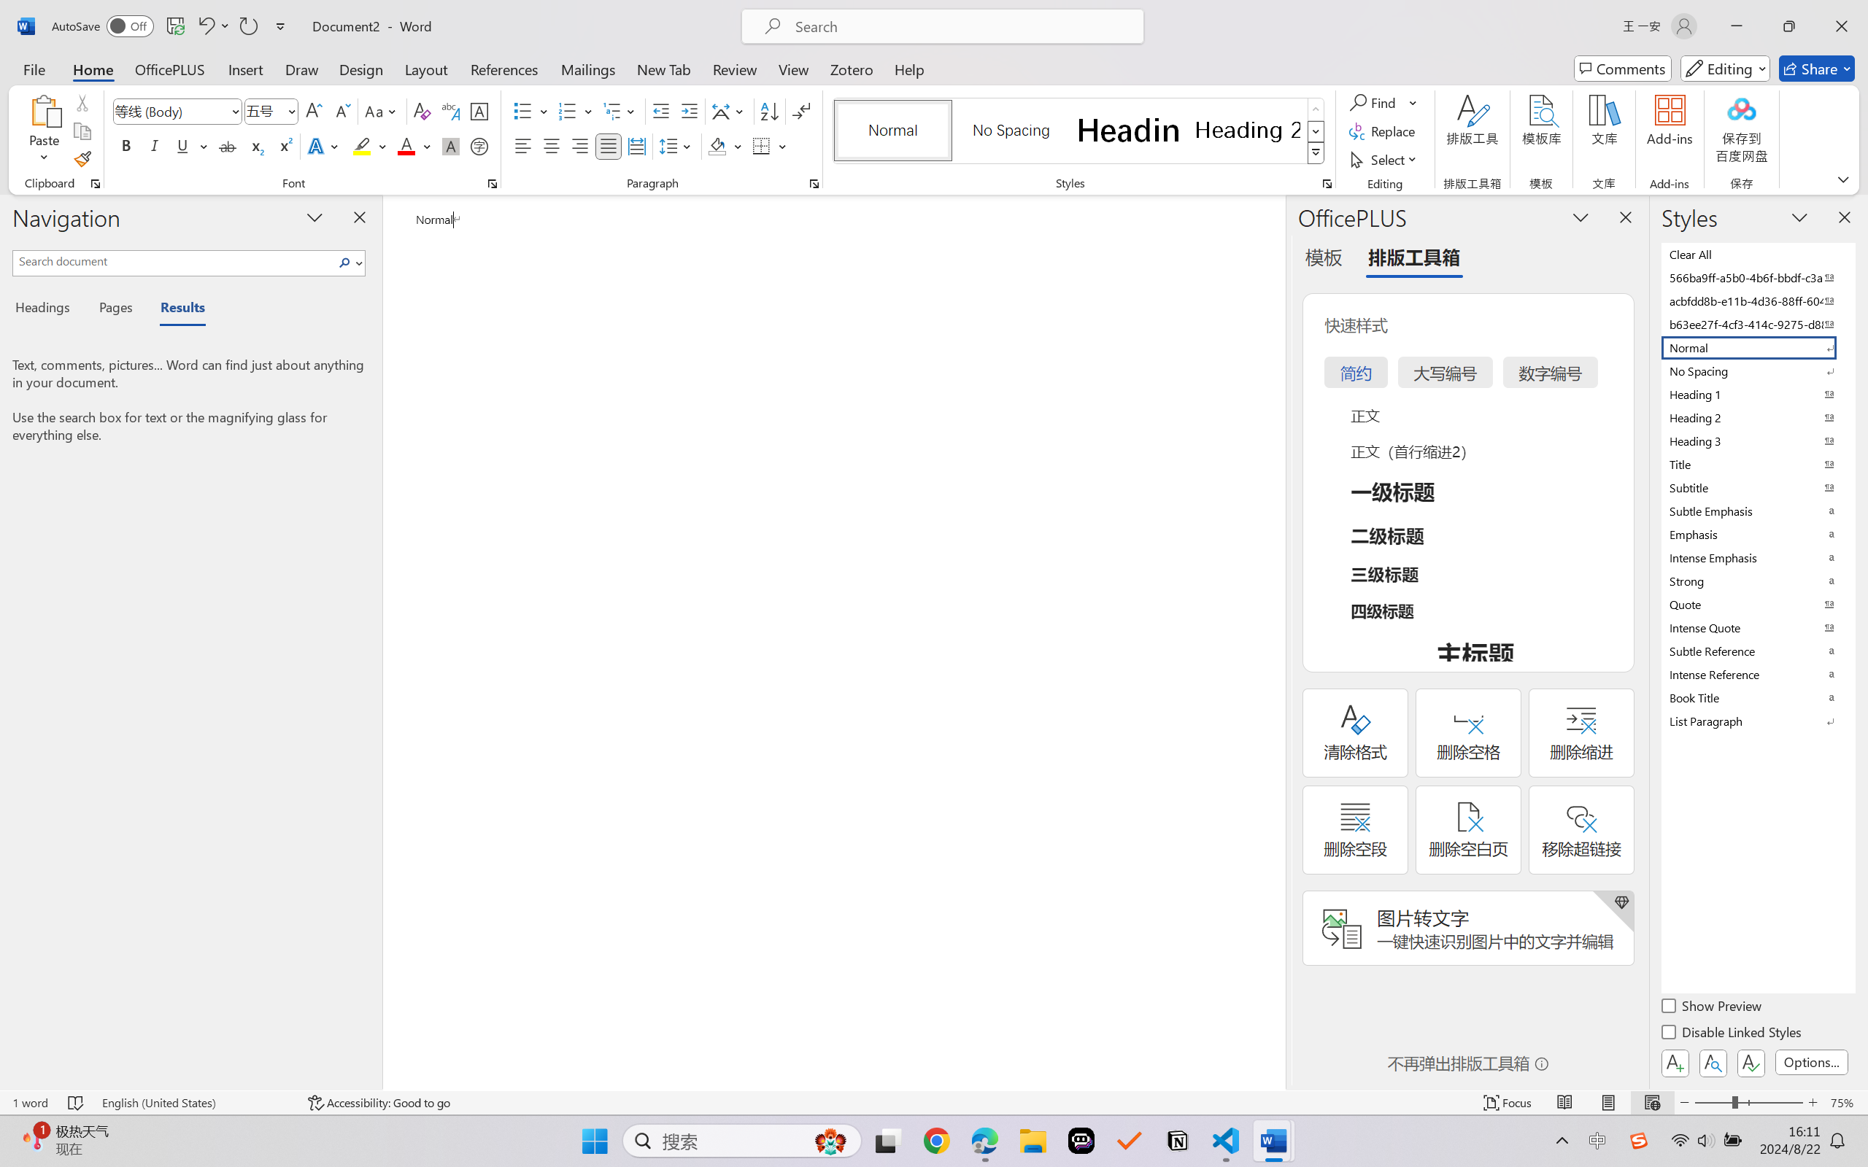 The height and width of the screenshot is (1167, 1868). I want to click on Normal, so click(1757, 347).